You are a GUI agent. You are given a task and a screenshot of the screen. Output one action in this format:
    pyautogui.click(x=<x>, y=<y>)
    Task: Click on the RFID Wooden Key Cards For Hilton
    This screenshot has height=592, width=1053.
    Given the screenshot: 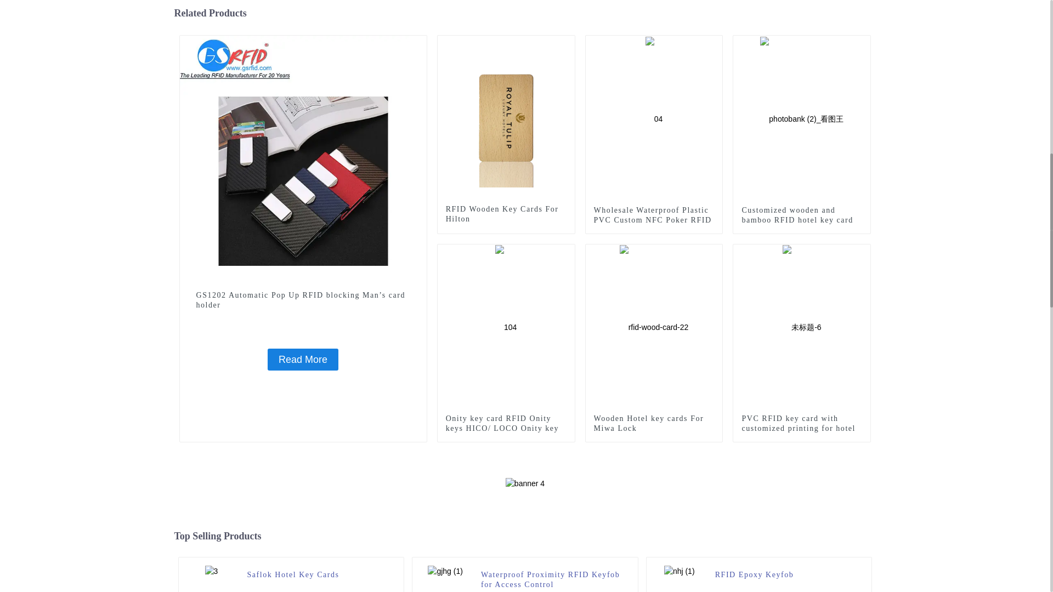 What is the action you would take?
    pyautogui.click(x=506, y=117)
    